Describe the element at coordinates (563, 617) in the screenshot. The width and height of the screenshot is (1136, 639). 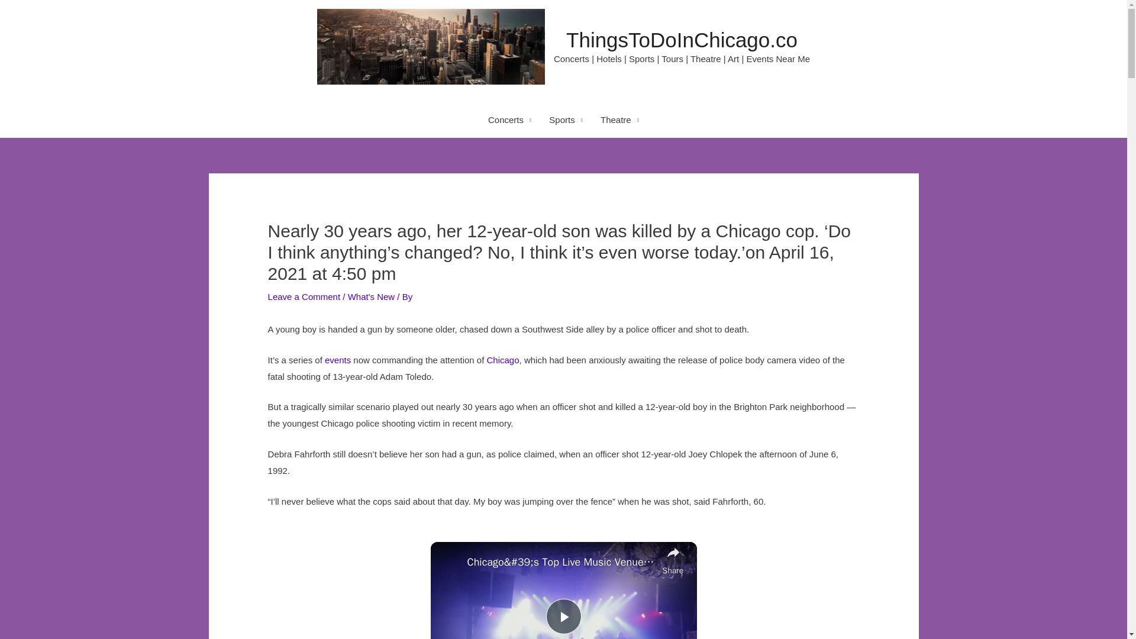
I see `Play Video` at that location.